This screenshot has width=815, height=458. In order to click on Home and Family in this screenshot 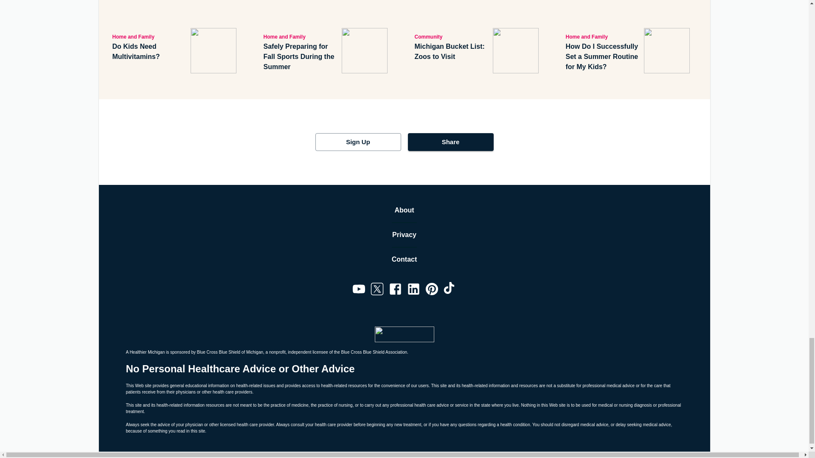, I will do `click(603, 36)`.